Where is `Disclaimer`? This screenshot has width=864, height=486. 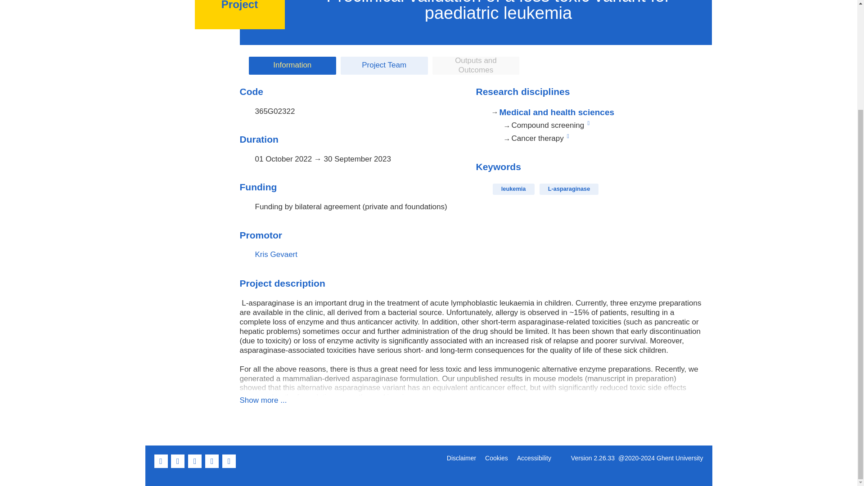 Disclaimer is located at coordinates (461, 458).